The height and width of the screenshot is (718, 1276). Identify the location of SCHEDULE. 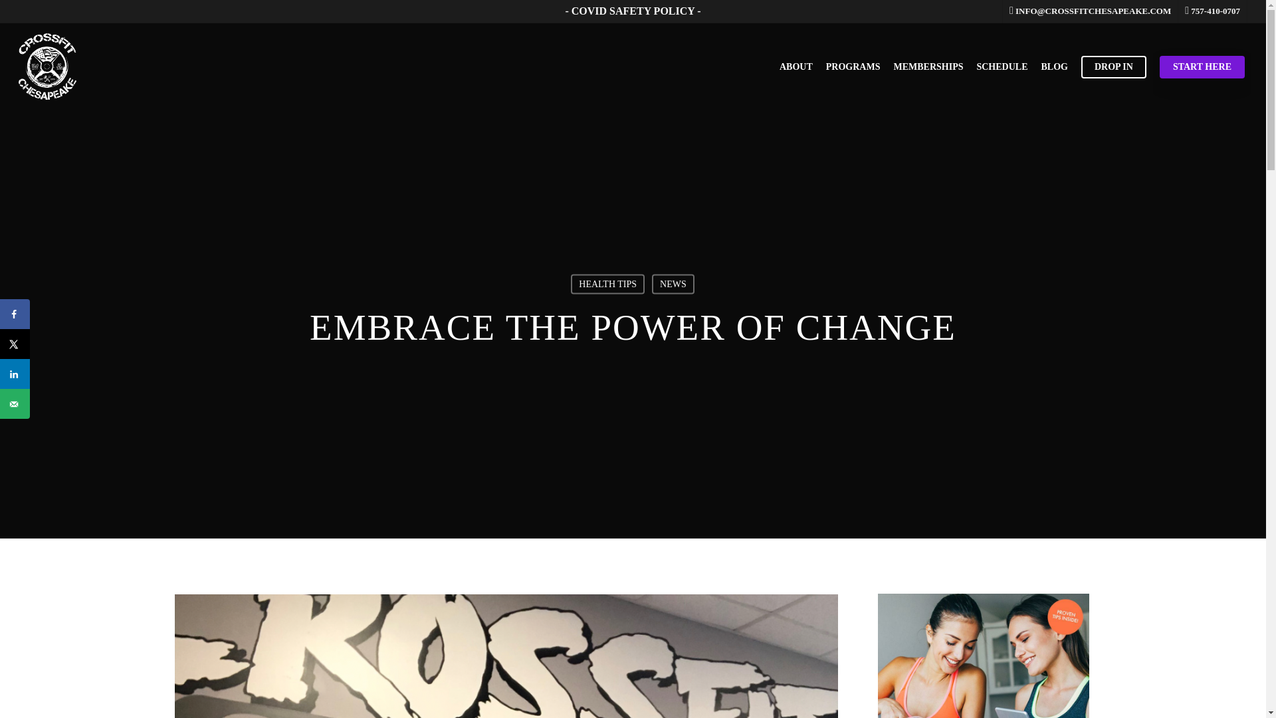
(1001, 66).